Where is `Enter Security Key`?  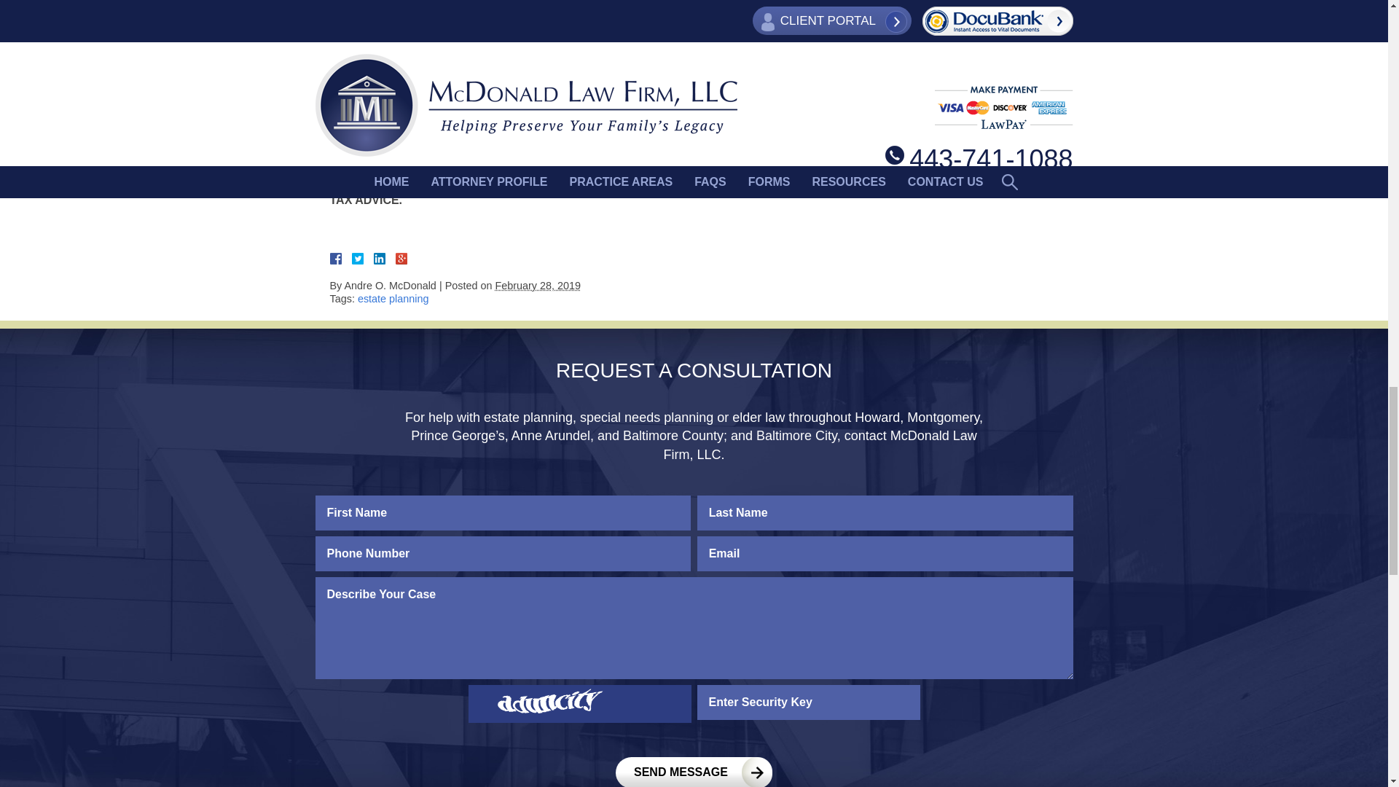 Enter Security Key is located at coordinates (807, 702).